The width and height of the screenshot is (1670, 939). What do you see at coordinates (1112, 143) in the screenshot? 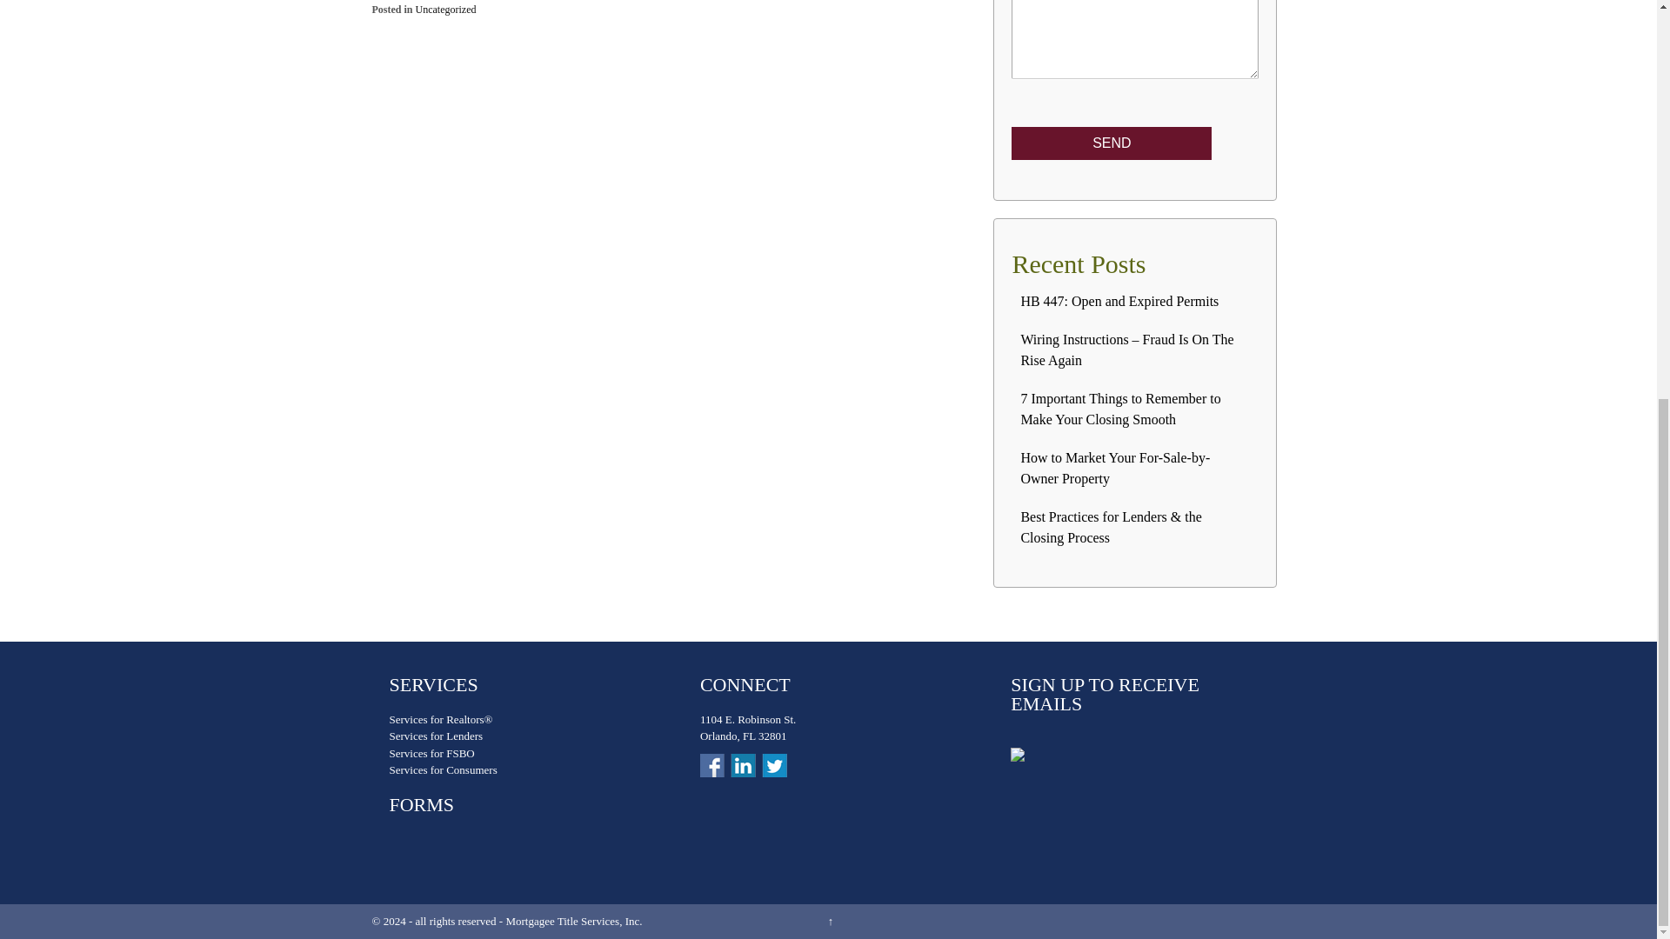
I see `Send` at bounding box center [1112, 143].